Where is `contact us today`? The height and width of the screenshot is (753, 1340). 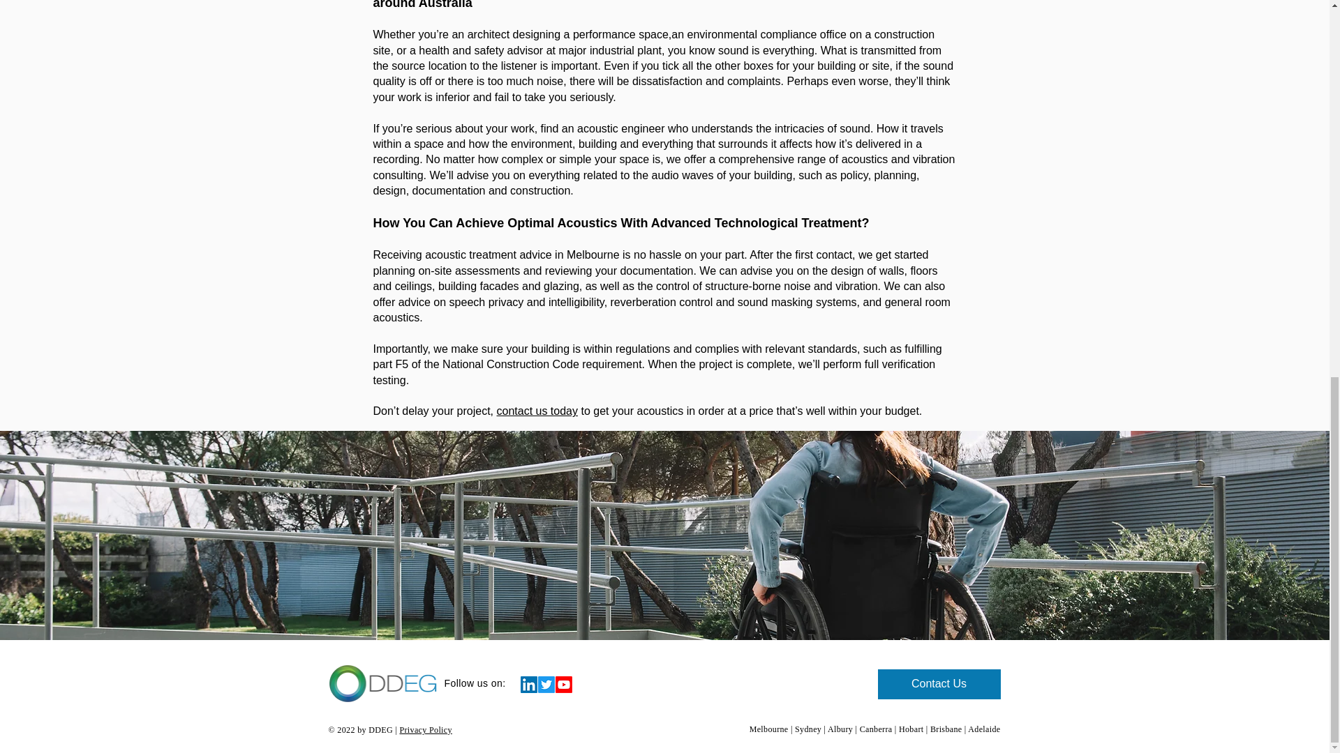 contact us today is located at coordinates (536, 411).